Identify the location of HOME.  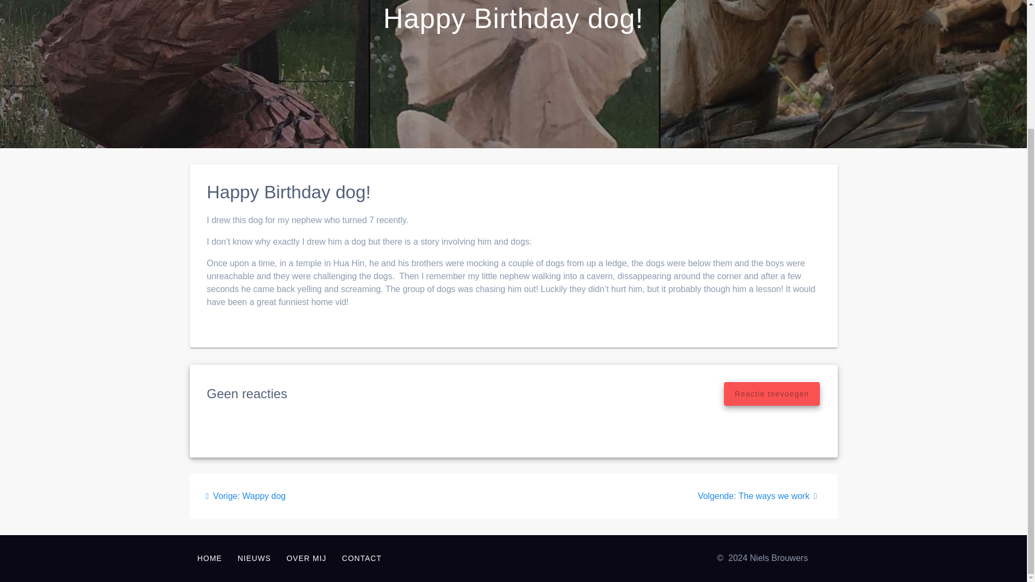
(361, 558).